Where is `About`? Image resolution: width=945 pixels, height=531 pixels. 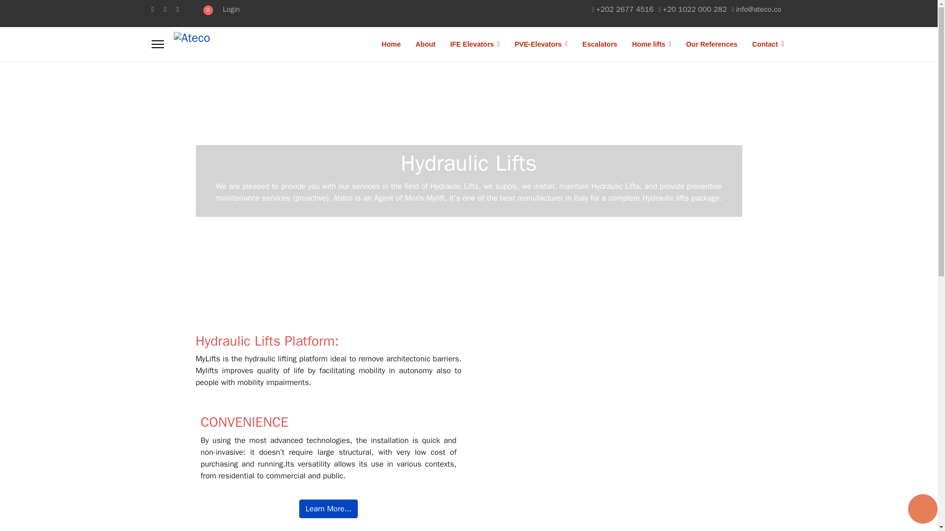 About is located at coordinates (425, 44).